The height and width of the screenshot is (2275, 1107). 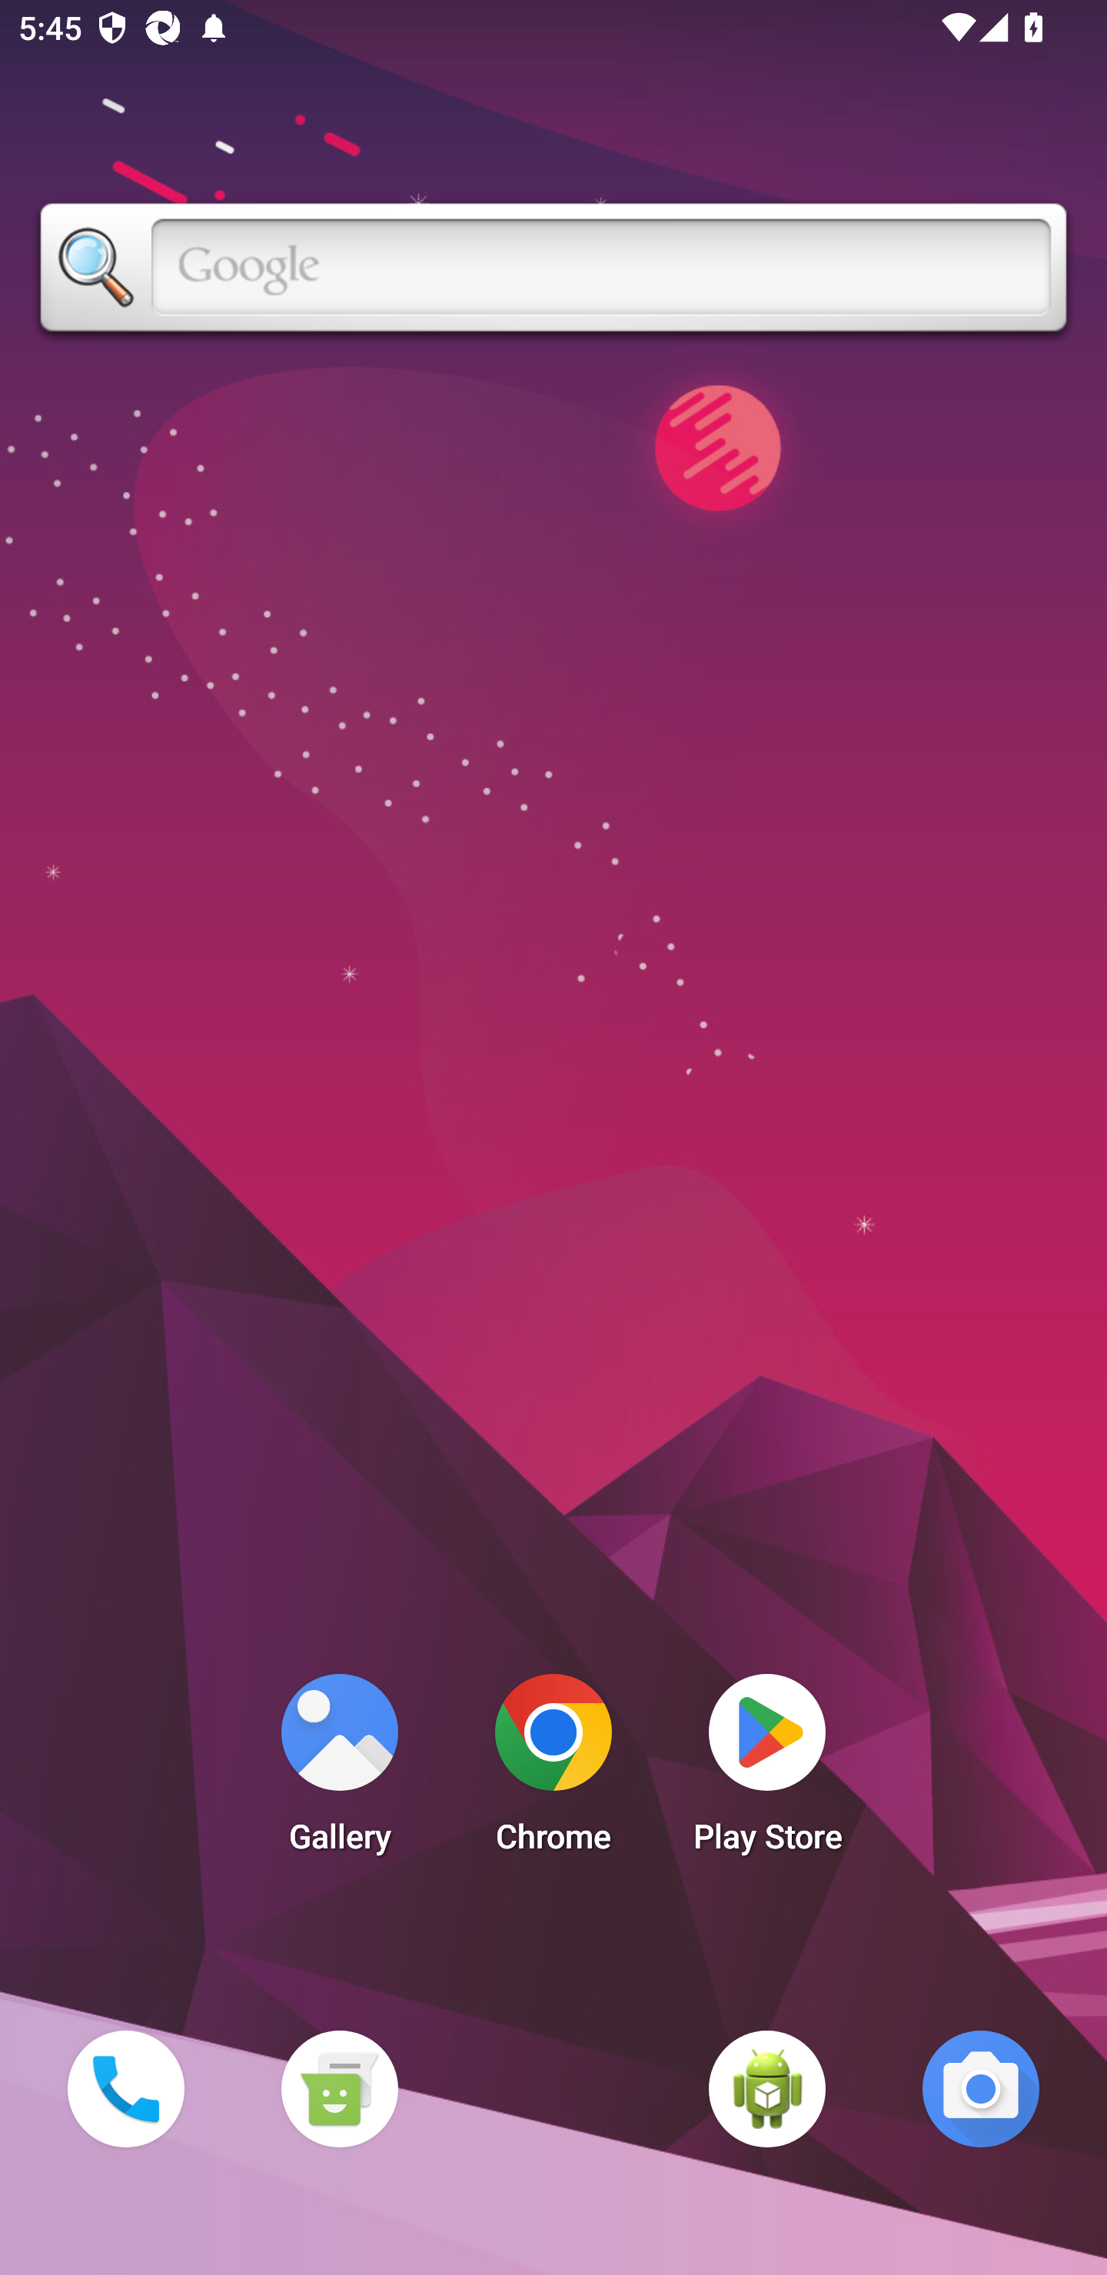 What do you see at coordinates (767, 1771) in the screenshot?
I see `Play Store` at bounding box center [767, 1771].